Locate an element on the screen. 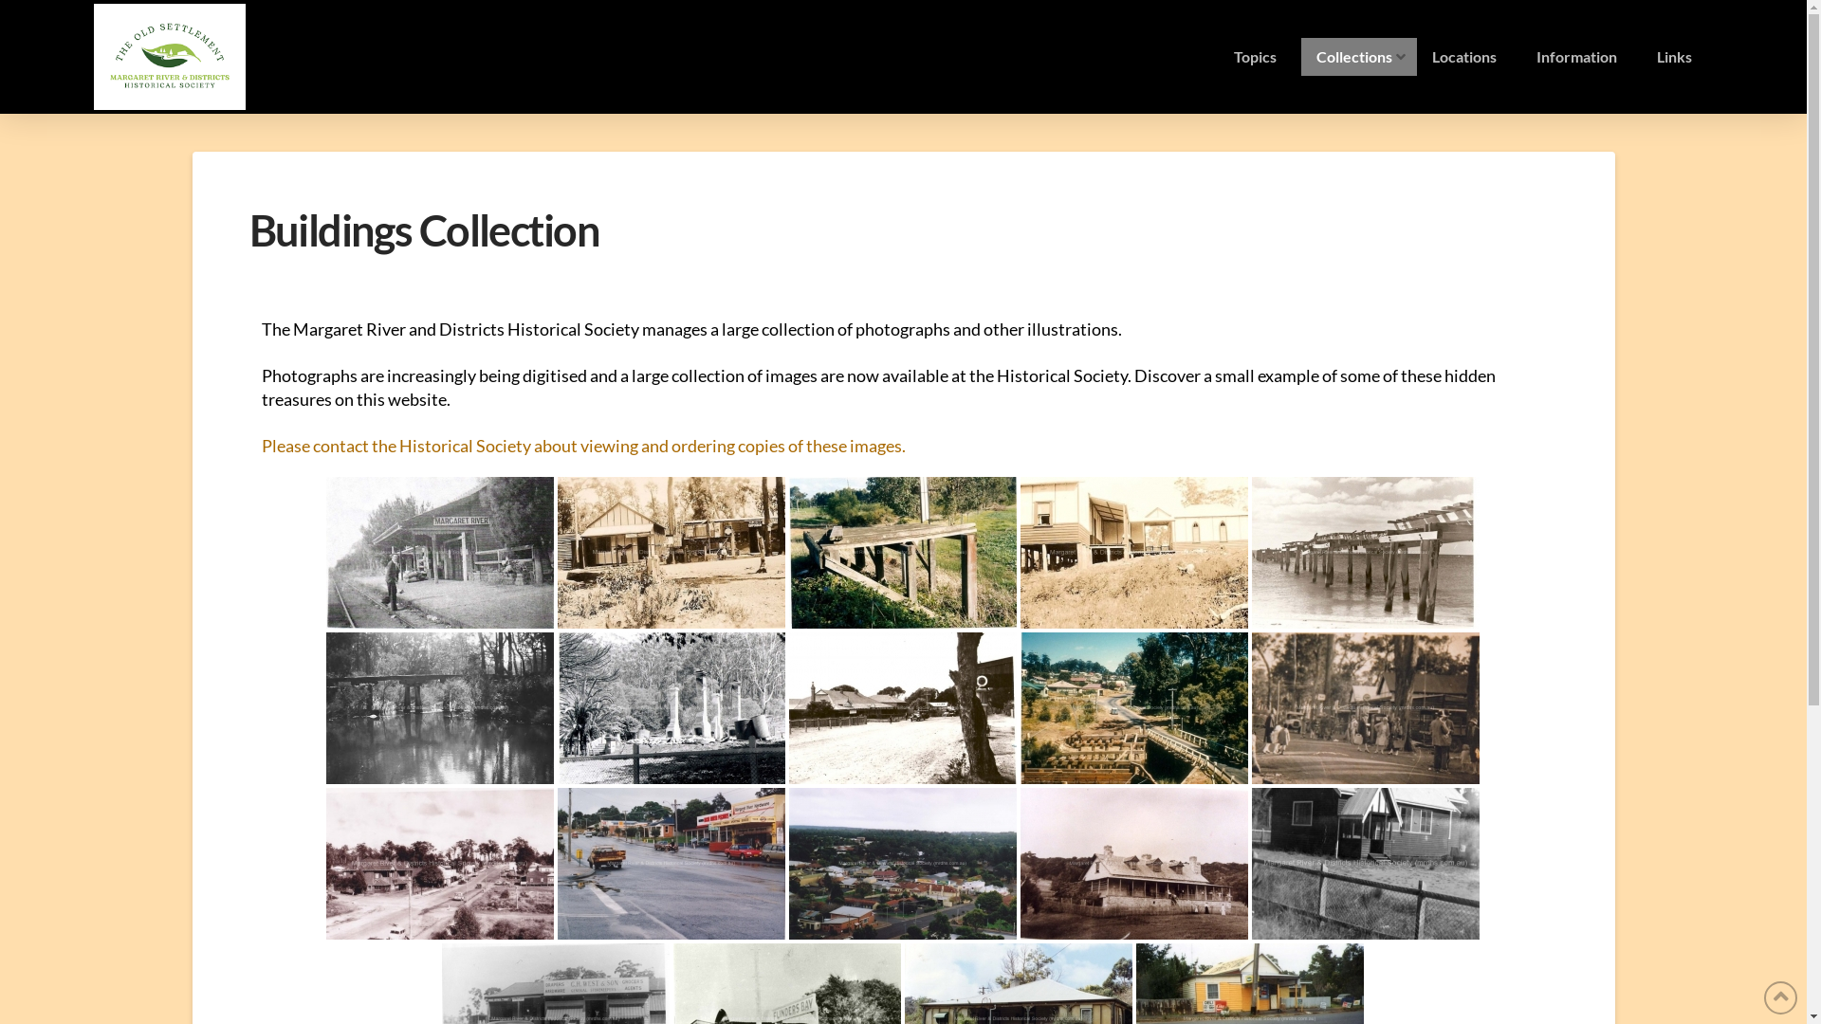 The width and height of the screenshot is (1821, 1024). Item 429
Main street, Augusta, 1920s. is located at coordinates (903, 708).